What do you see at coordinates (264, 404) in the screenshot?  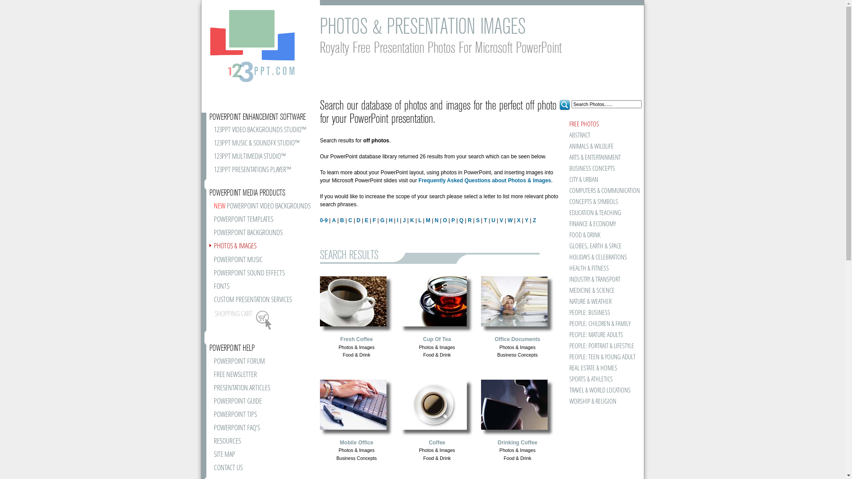 I see `POWERPOINT GUIDE` at bounding box center [264, 404].